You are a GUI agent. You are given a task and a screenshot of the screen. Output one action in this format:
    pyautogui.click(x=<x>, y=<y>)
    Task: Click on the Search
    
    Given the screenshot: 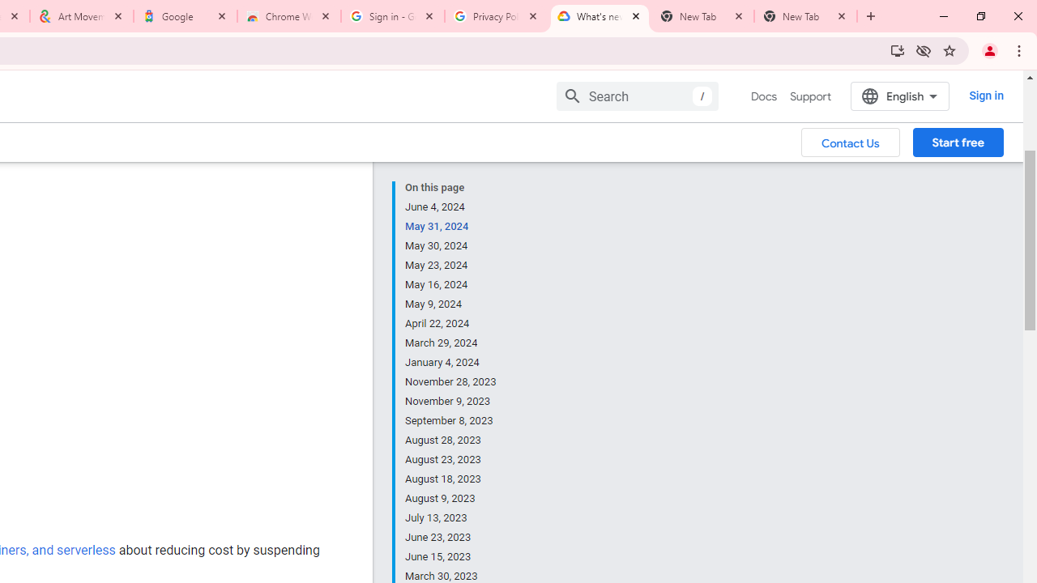 What is the action you would take?
    pyautogui.click(x=637, y=96)
    